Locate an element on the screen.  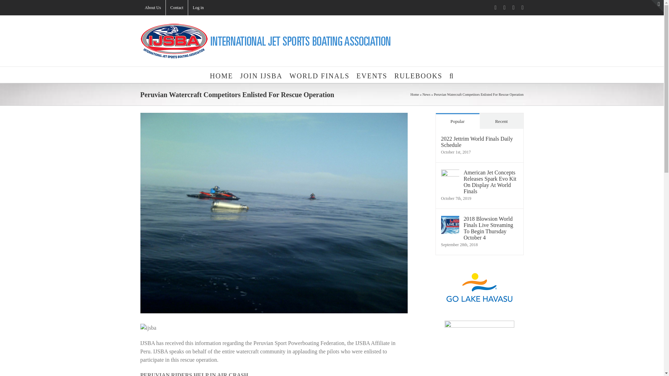
RULEBOOKS is located at coordinates (418, 75).